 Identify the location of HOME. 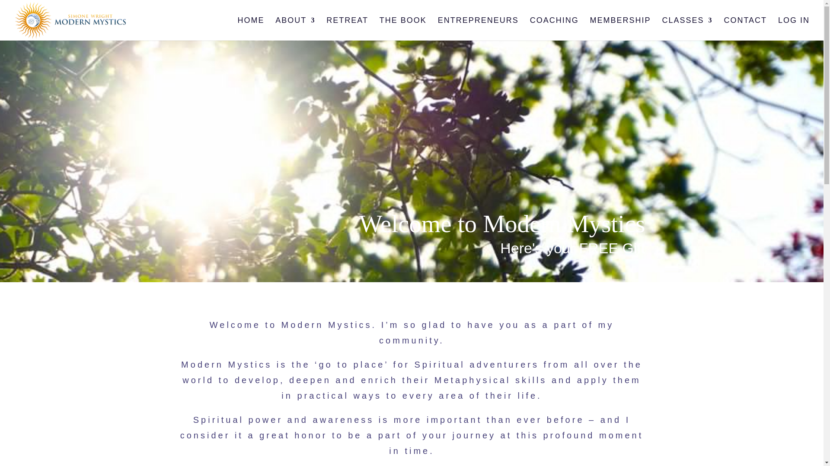
(251, 28).